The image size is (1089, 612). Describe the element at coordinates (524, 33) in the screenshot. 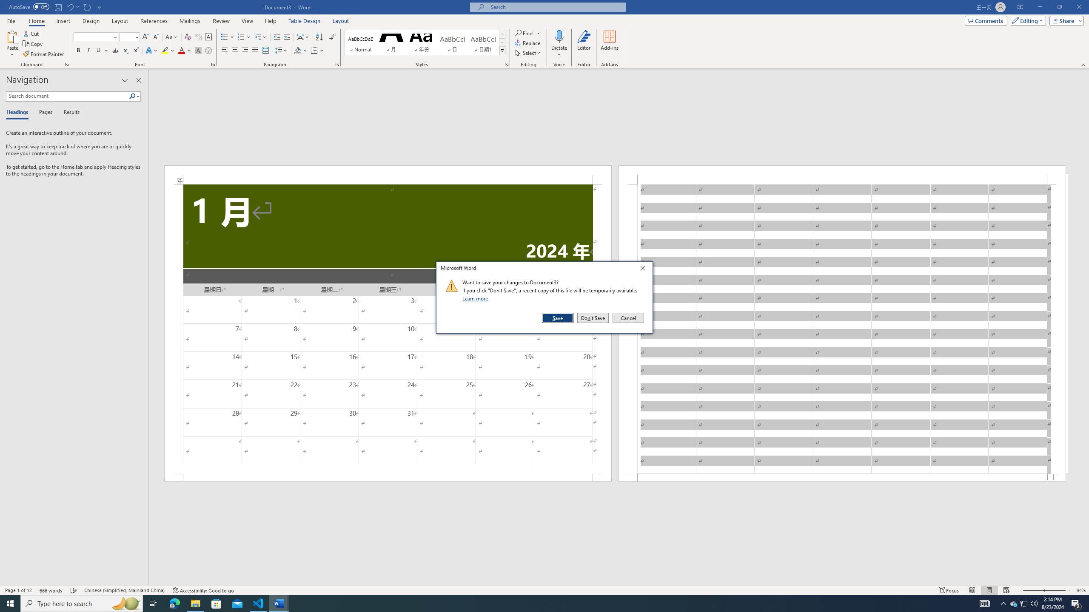

I see `Undo Text Fill Effect` at that location.